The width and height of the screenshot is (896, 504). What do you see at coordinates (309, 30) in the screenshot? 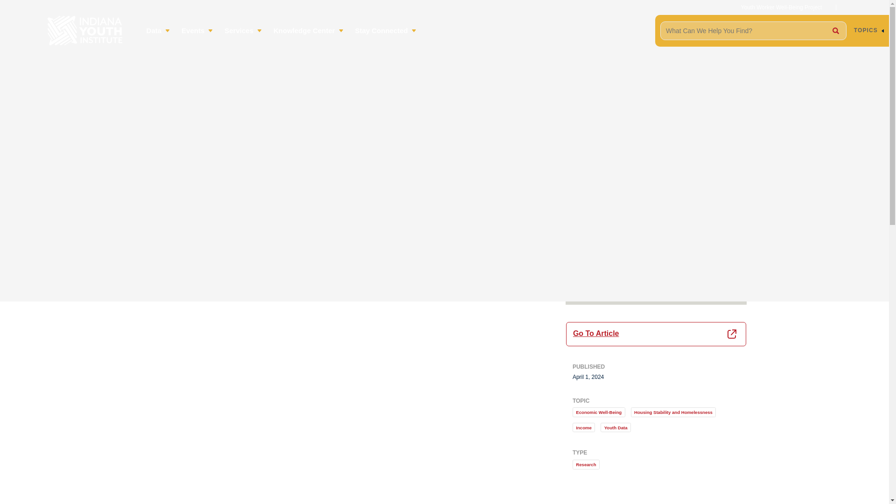
I see `Knowledge Center` at bounding box center [309, 30].